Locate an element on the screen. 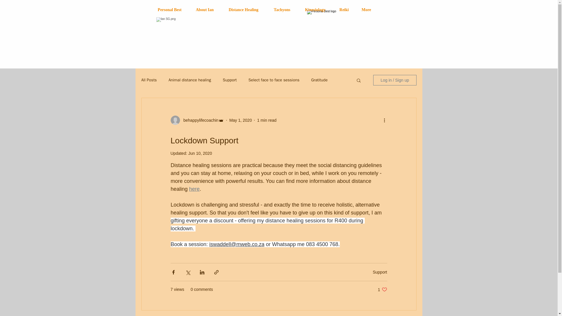 This screenshot has width=562, height=316. Support is located at coordinates (380, 272).